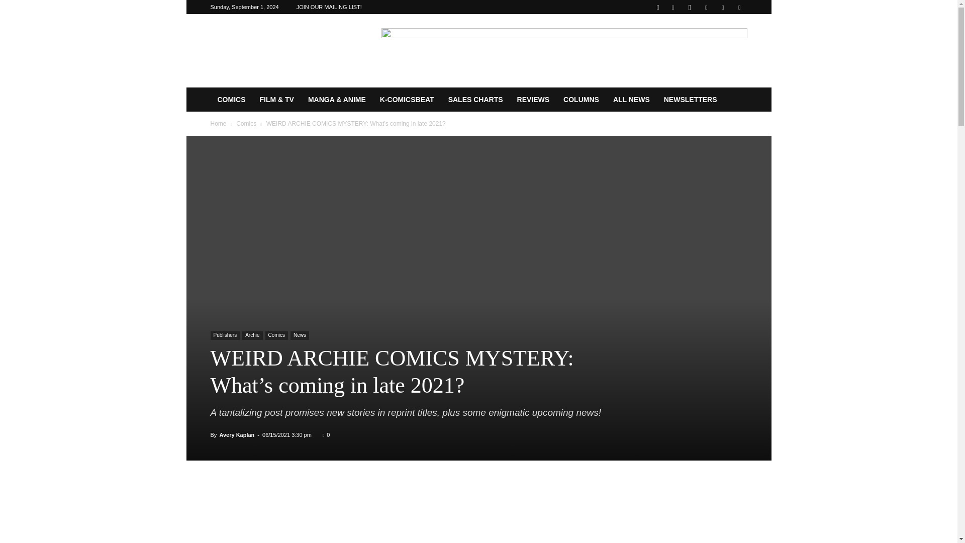 This screenshot has height=543, width=965. What do you see at coordinates (231, 100) in the screenshot?
I see `COMICS` at bounding box center [231, 100].